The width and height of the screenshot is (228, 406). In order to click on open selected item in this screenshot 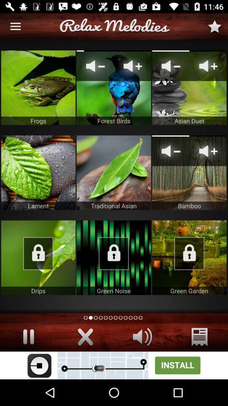, I will do `click(38, 173)`.